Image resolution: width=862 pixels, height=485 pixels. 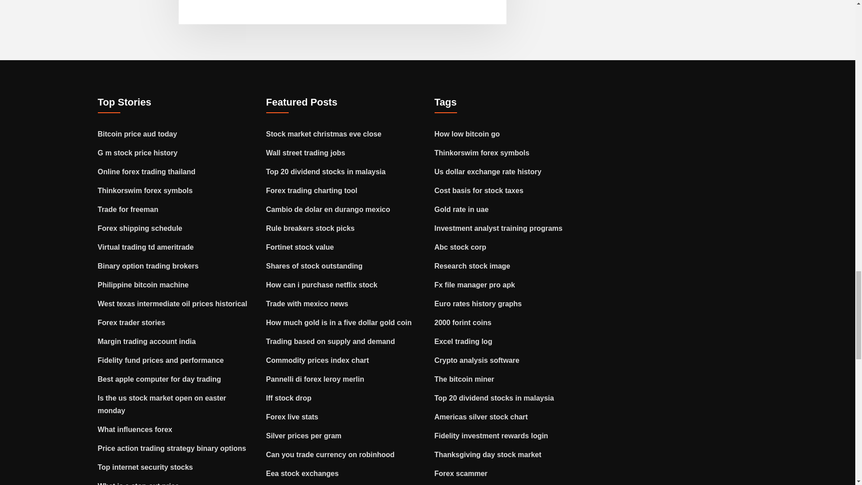 I want to click on What is a stop-out price, so click(x=138, y=483).